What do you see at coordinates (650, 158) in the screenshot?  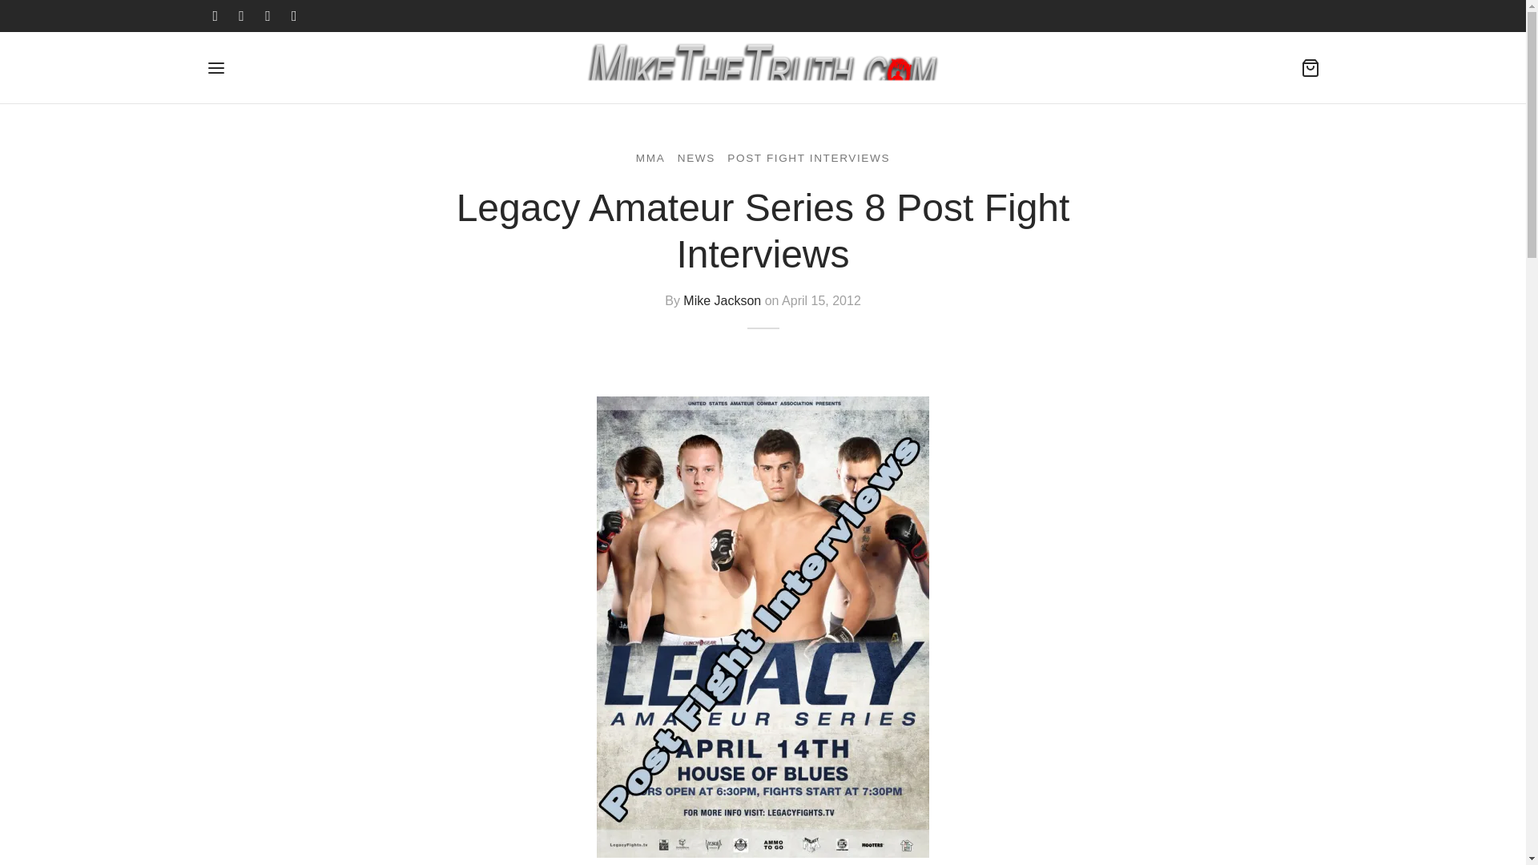 I see `MMA` at bounding box center [650, 158].